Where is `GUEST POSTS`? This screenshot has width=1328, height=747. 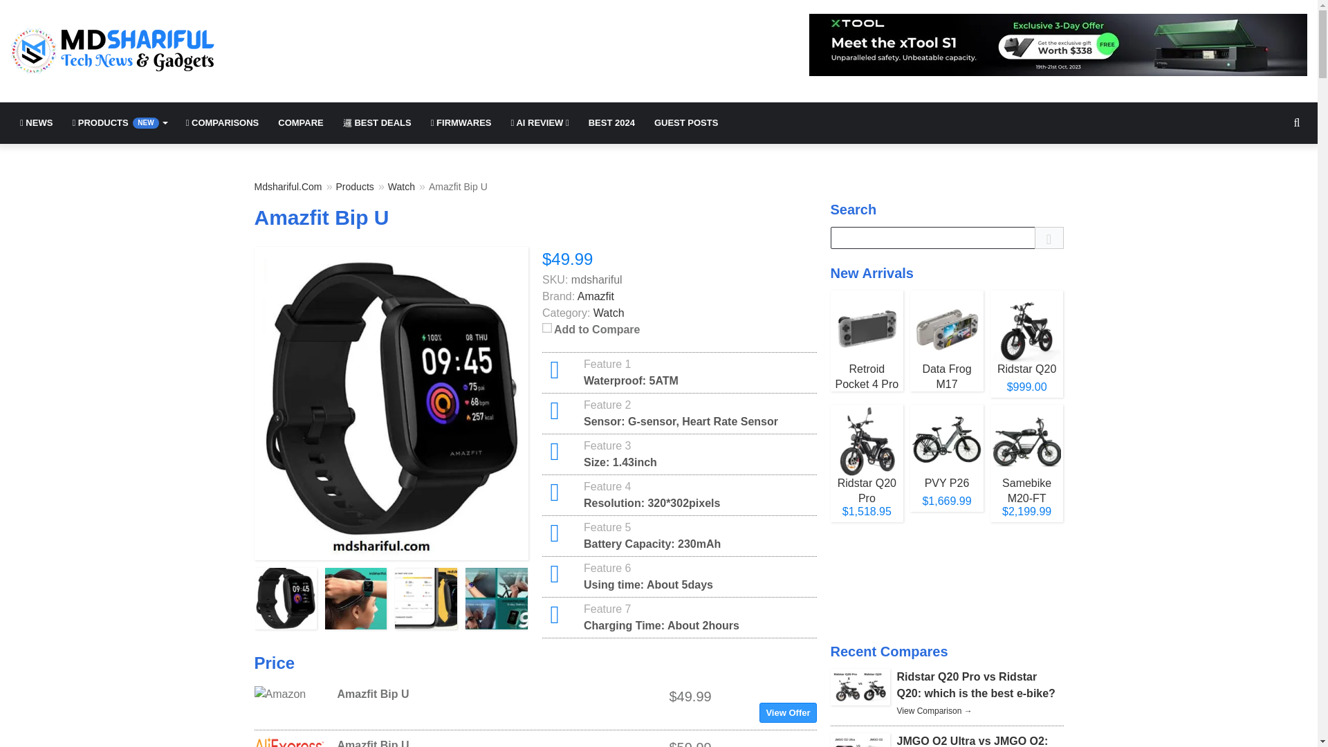 GUEST POSTS is located at coordinates (686, 123).